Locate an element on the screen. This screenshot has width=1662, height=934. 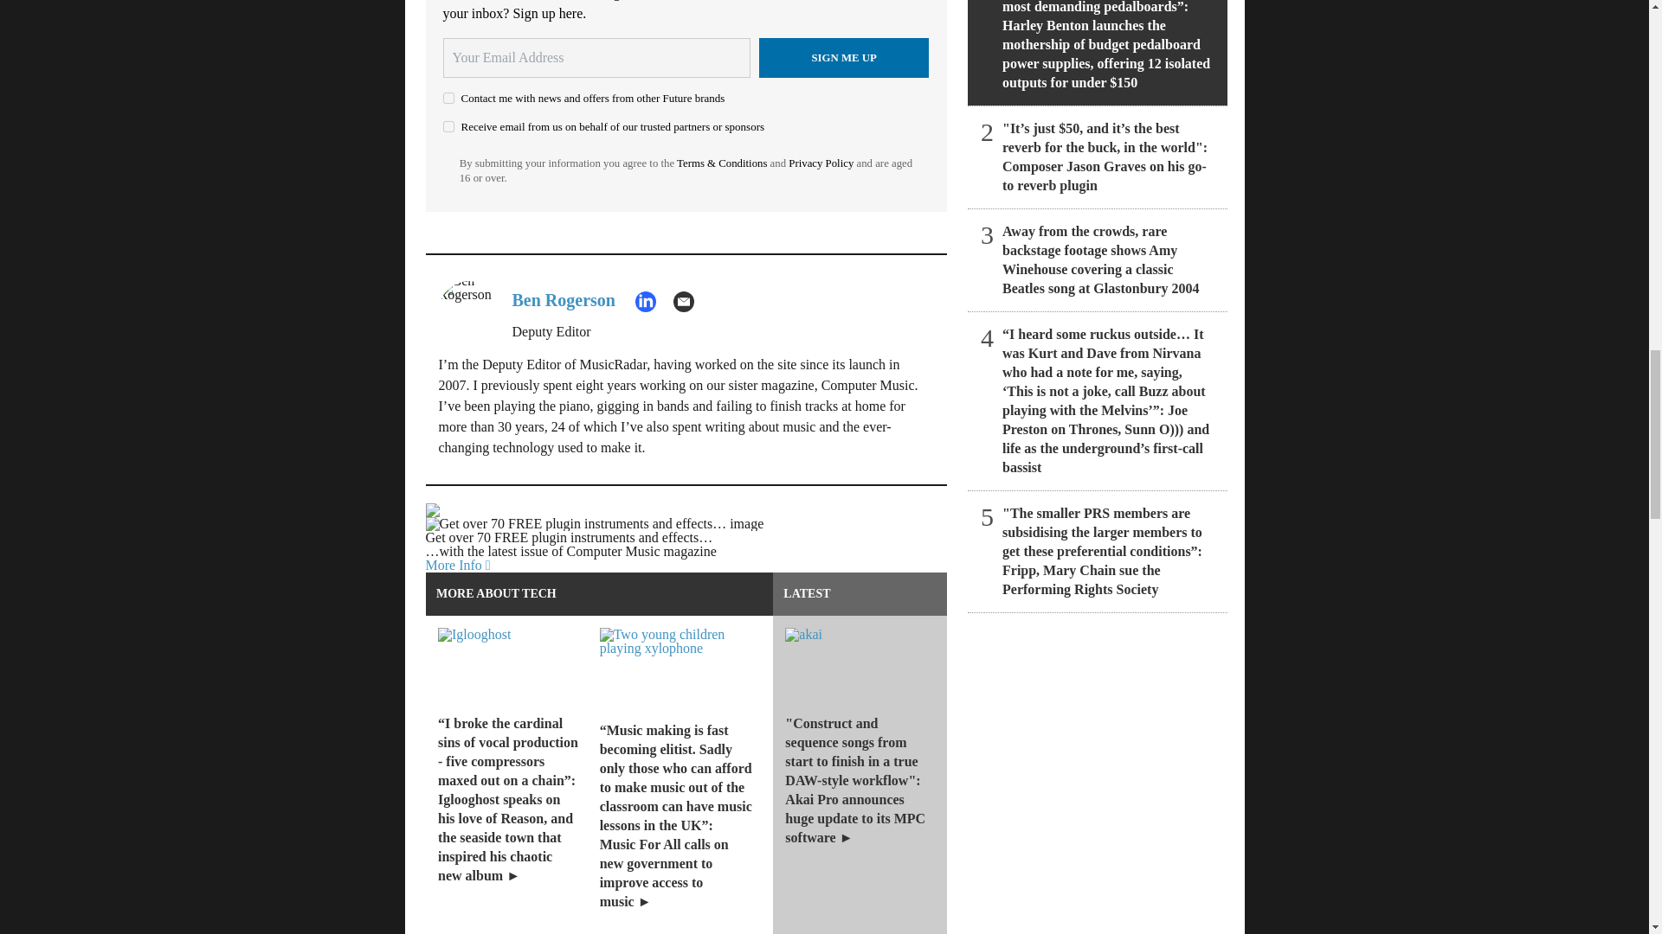
on is located at coordinates (448, 126).